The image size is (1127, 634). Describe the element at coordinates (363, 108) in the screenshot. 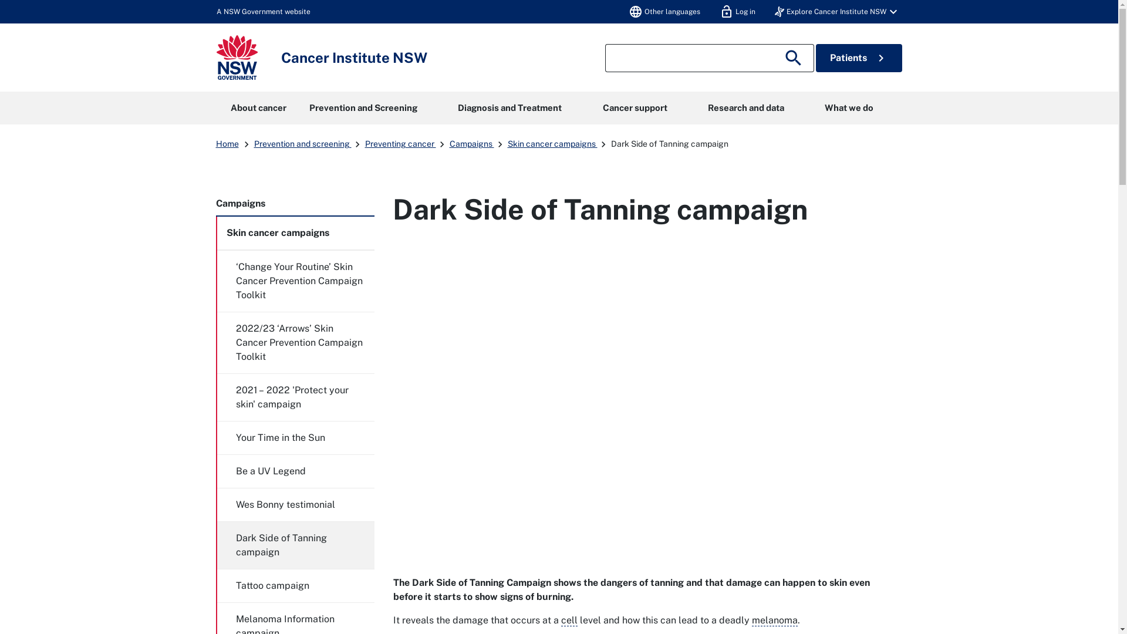

I see `Prevention and Screening` at that location.